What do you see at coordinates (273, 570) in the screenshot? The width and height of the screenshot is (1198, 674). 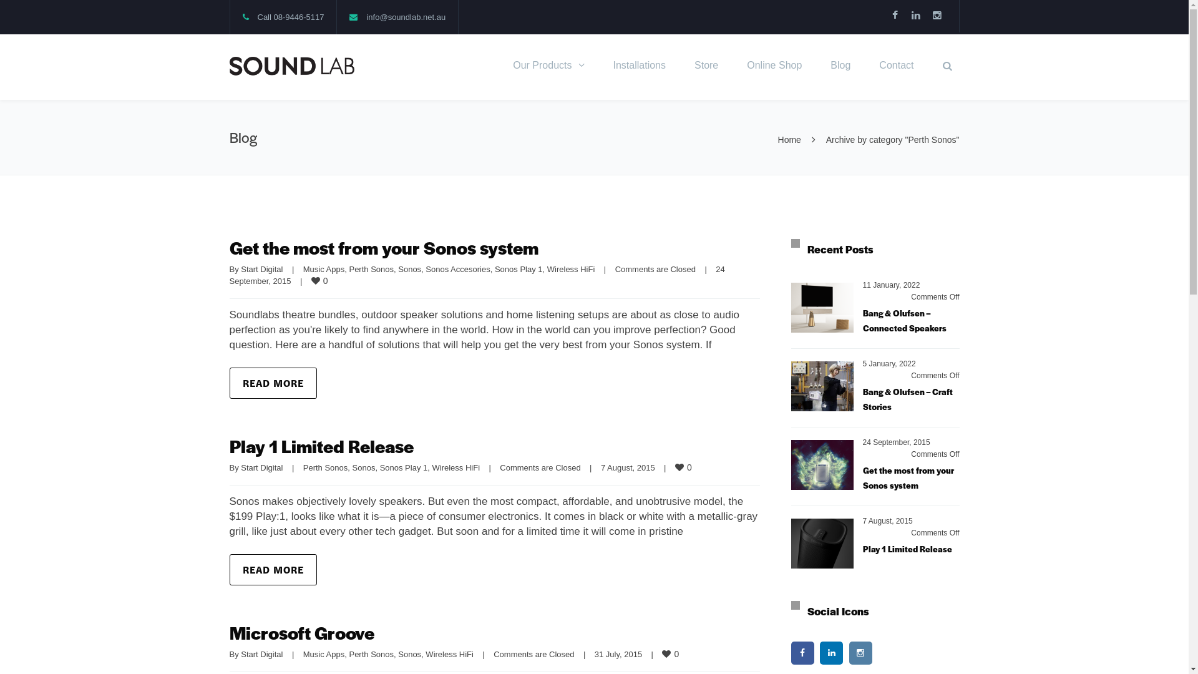 I see `READ MORE` at bounding box center [273, 570].